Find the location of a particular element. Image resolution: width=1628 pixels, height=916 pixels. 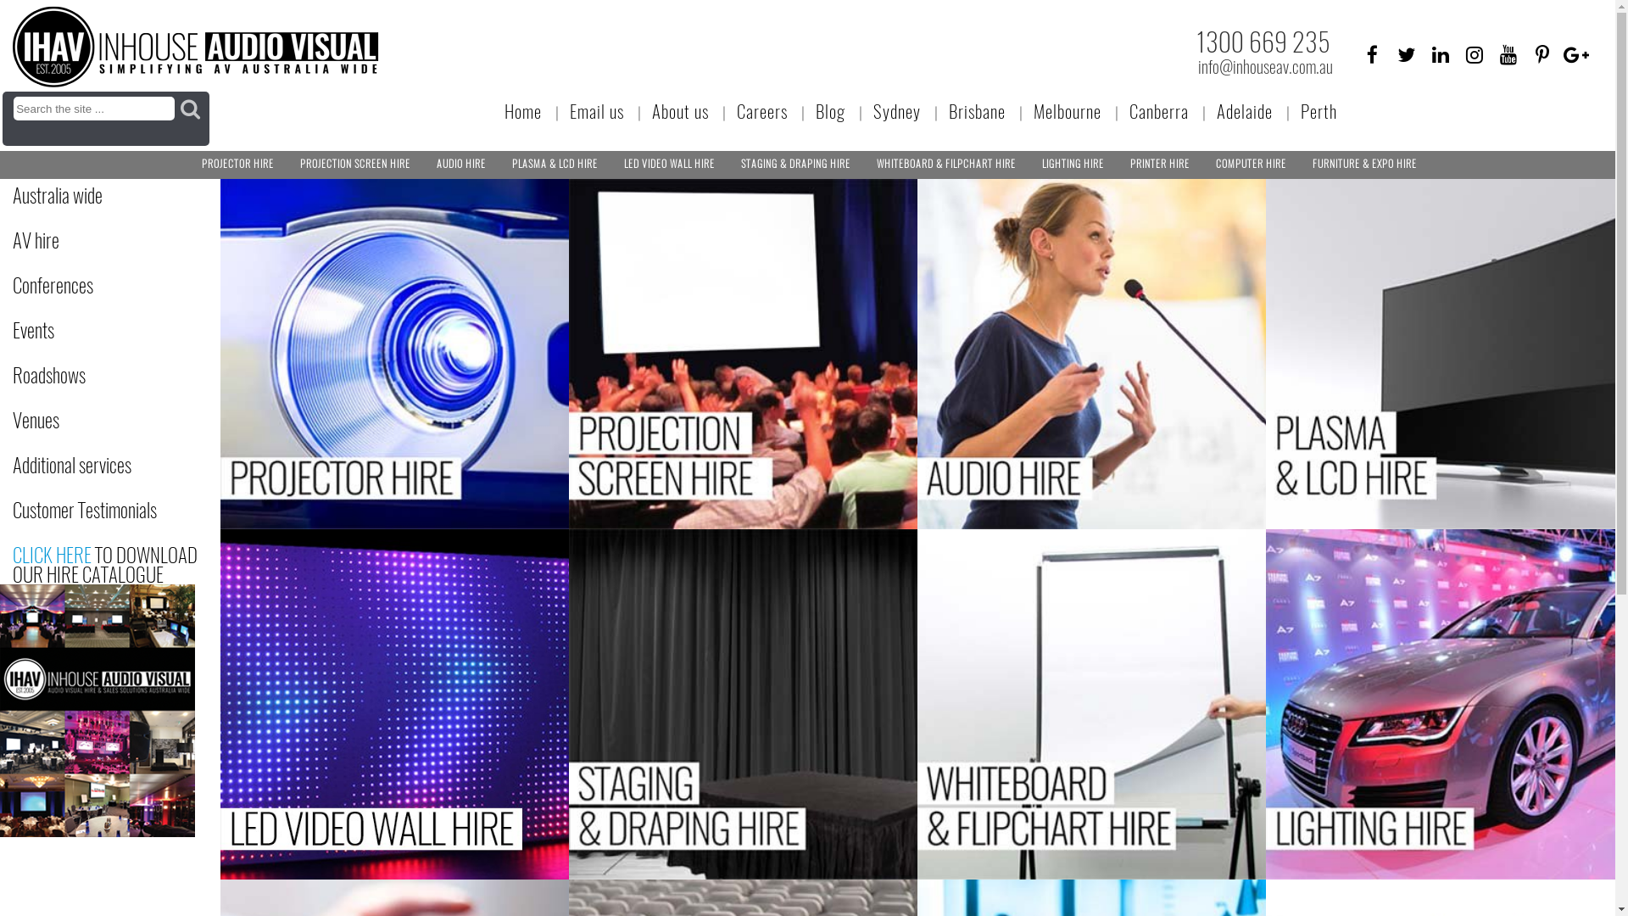

PLASMA & LCD HIRE is located at coordinates (555, 165).